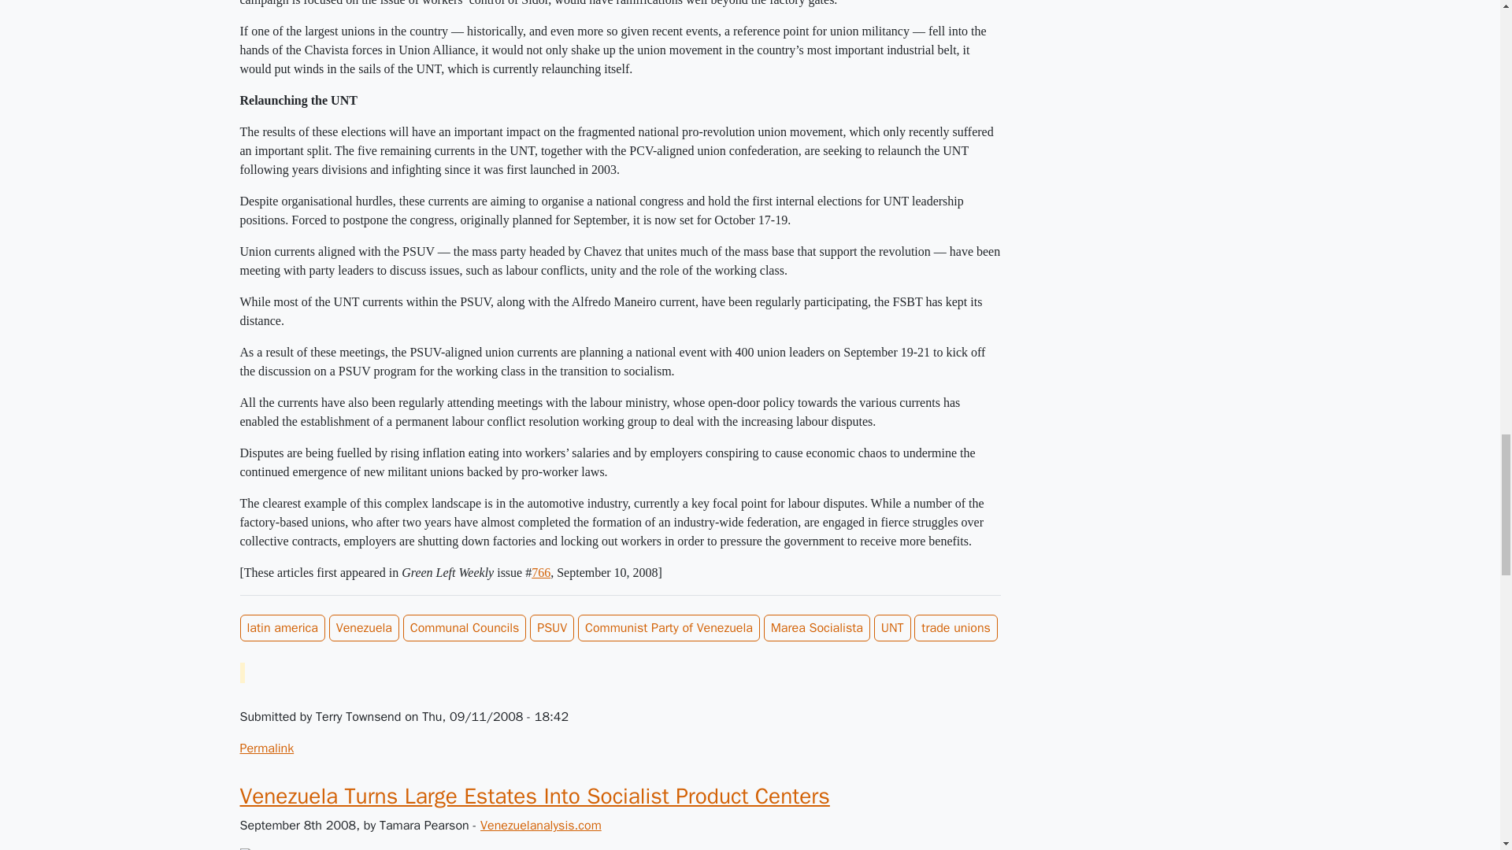 The width and height of the screenshot is (1512, 850). What do you see at coordinates (465, 628) in the screenshot?
I see `Communal Councils` at bounding box center [465, 628].